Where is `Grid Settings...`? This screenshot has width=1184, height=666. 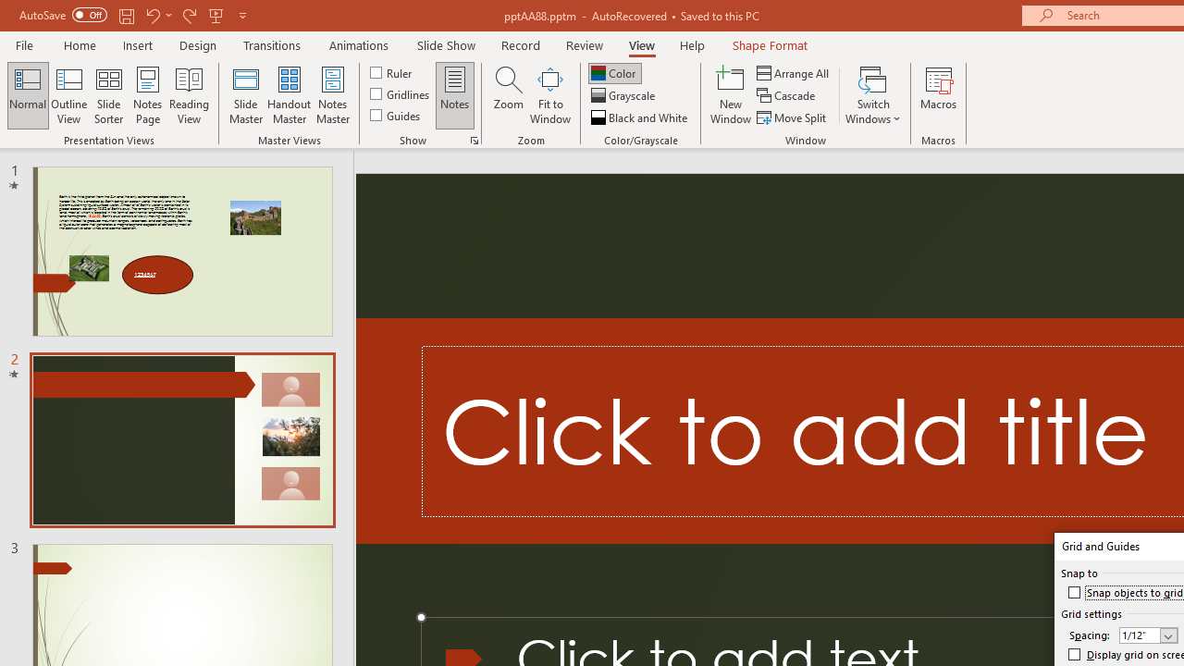 Grid Settings... is located at coordinates (474, 141).